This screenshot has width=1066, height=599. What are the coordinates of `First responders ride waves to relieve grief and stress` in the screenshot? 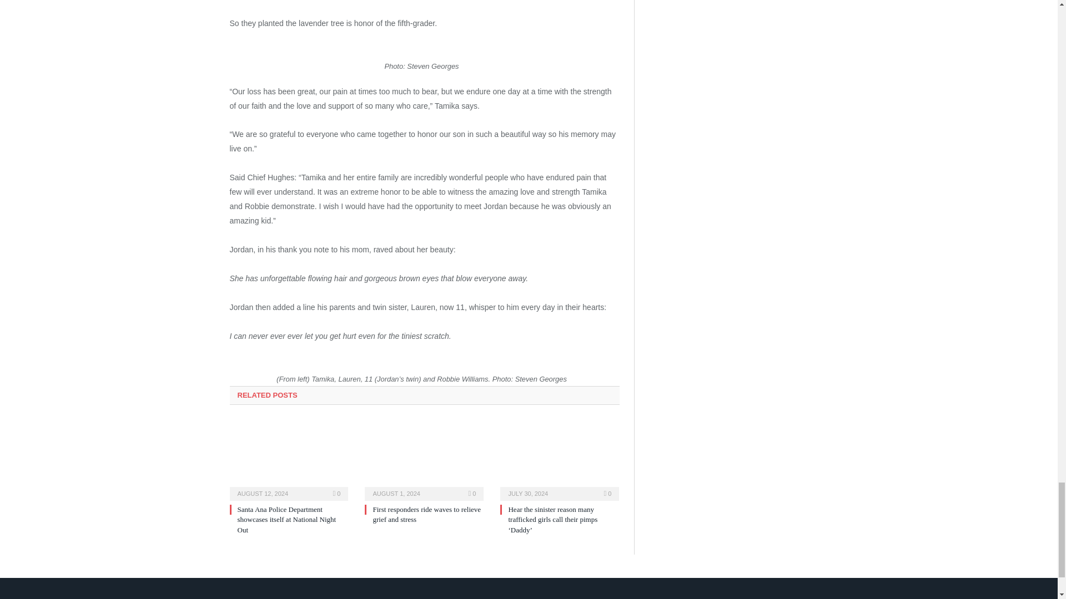 It's located at (424, 459).